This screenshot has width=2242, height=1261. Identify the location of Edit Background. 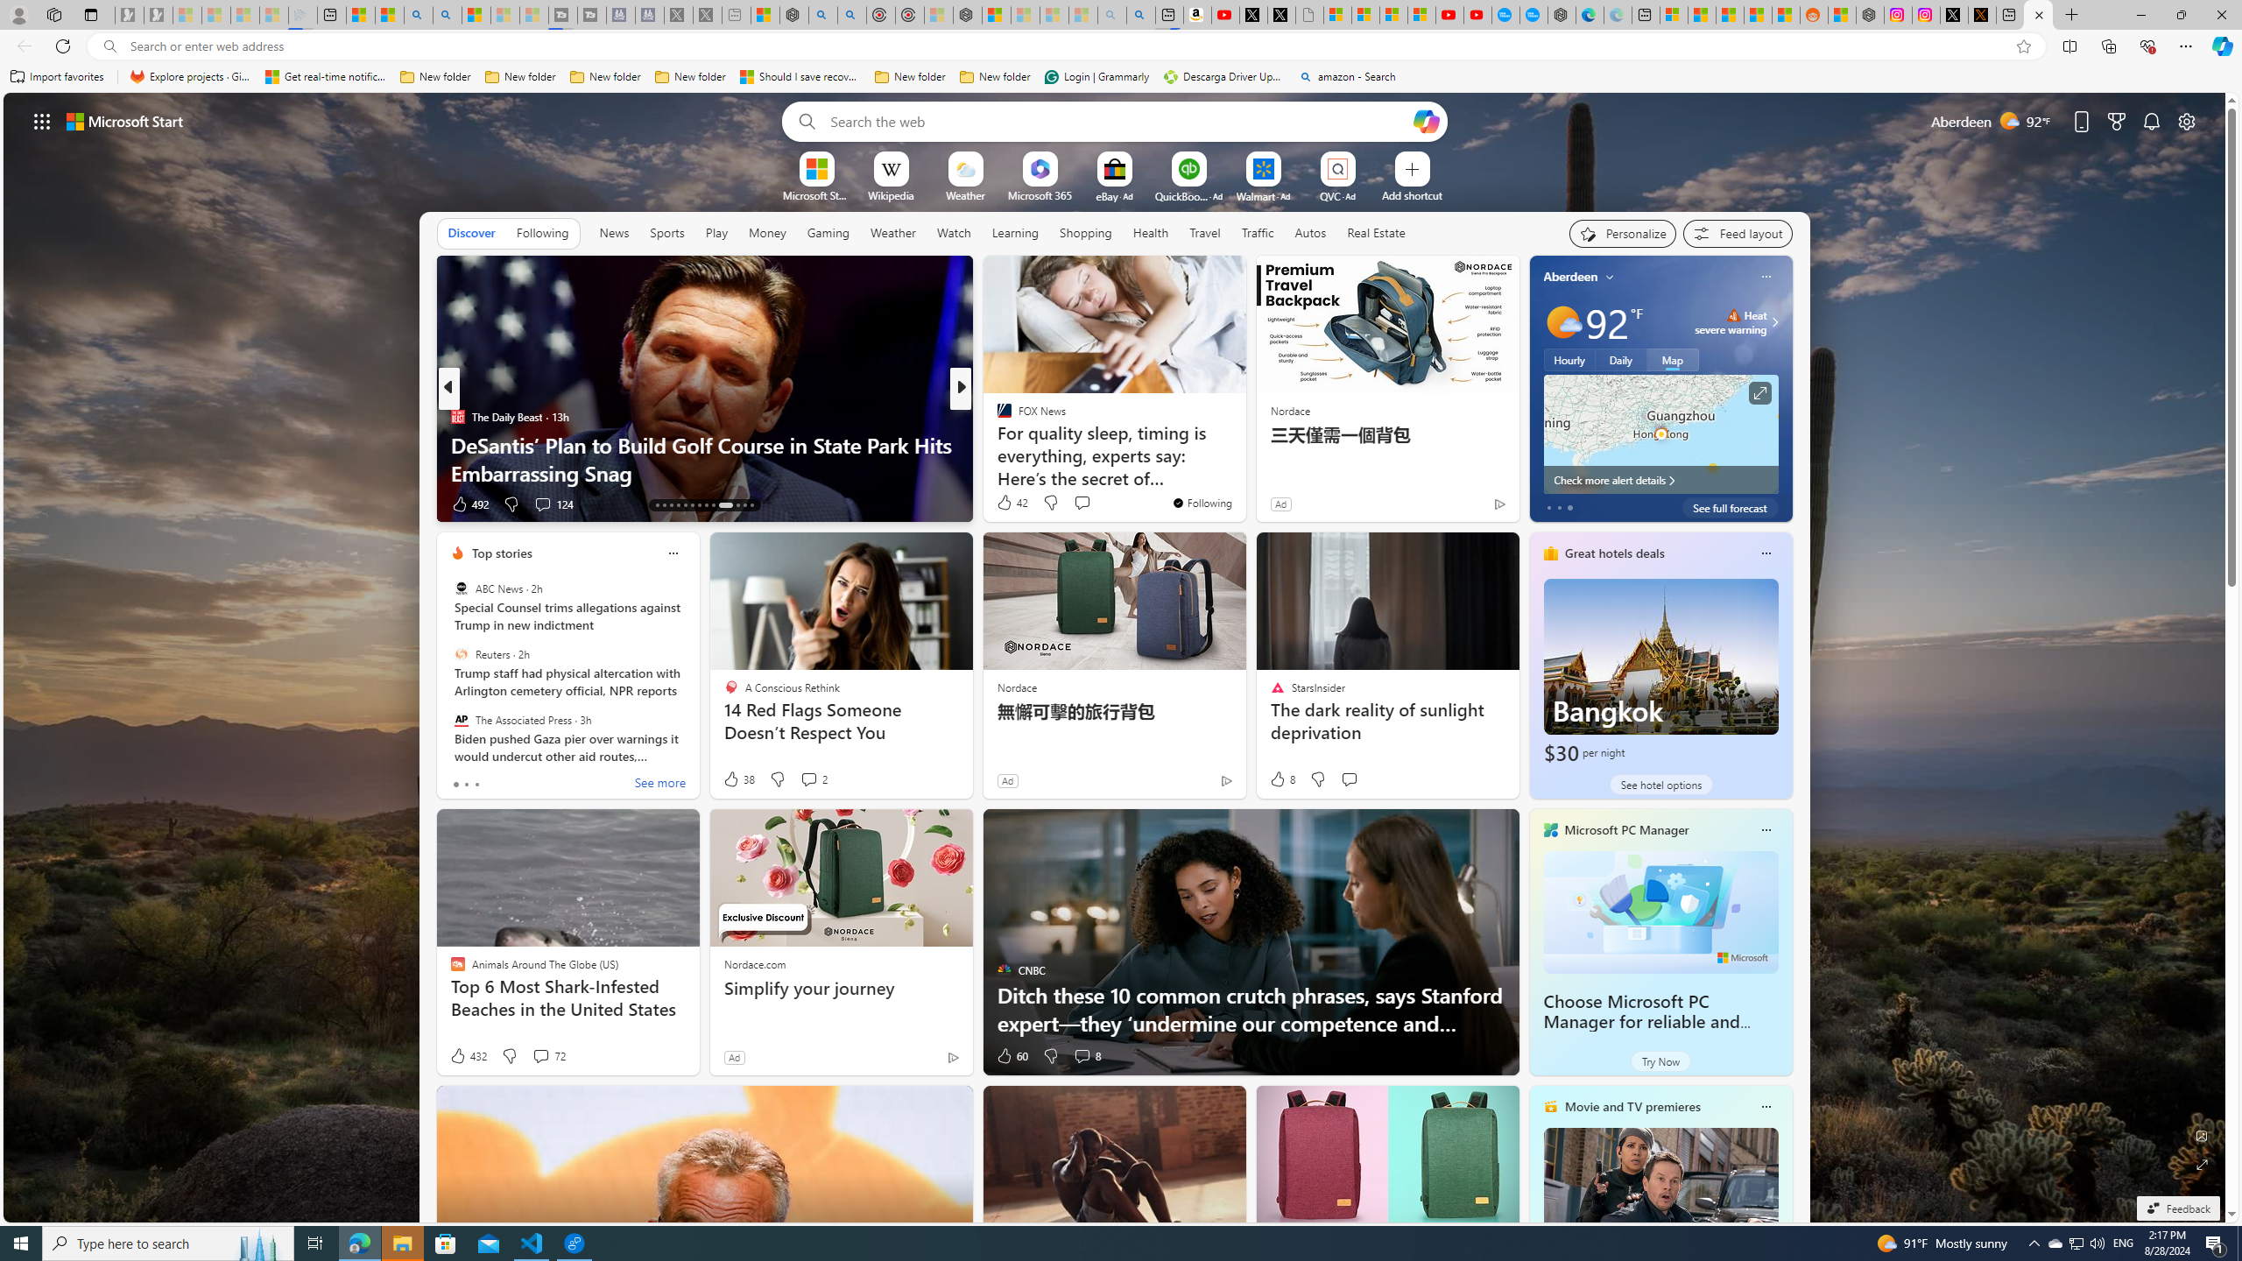
(2203, 1135).